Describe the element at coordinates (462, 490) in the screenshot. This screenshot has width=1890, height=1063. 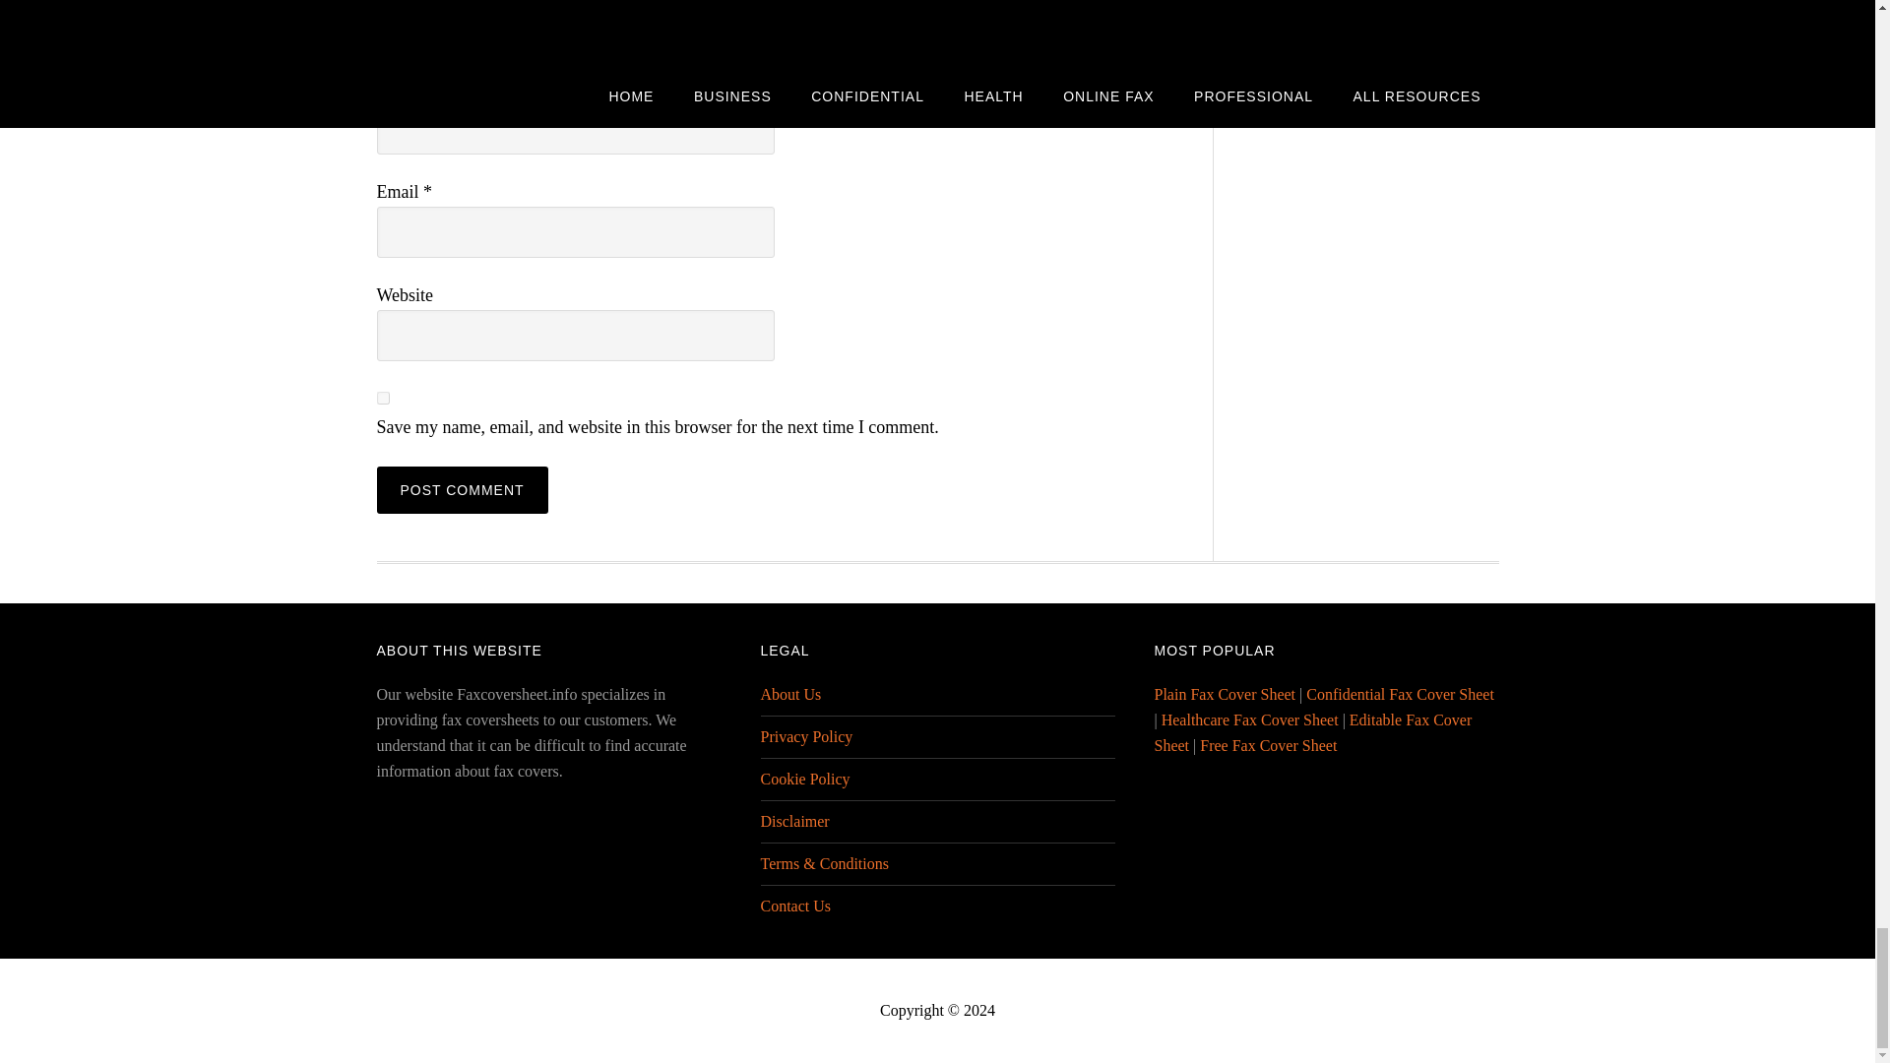
I see `Post Comment` at that location.